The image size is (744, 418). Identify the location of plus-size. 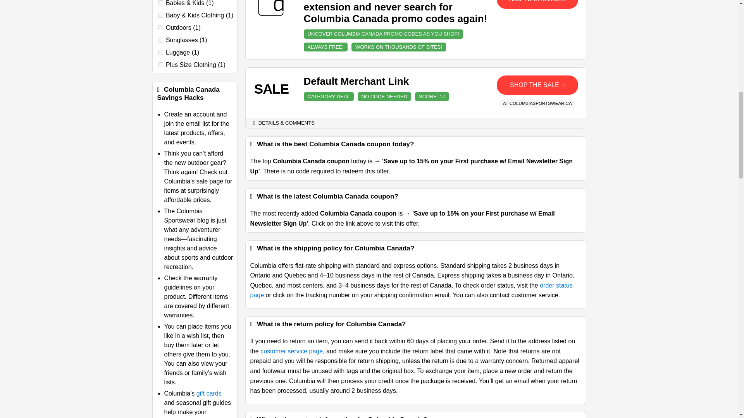
(160, 64).